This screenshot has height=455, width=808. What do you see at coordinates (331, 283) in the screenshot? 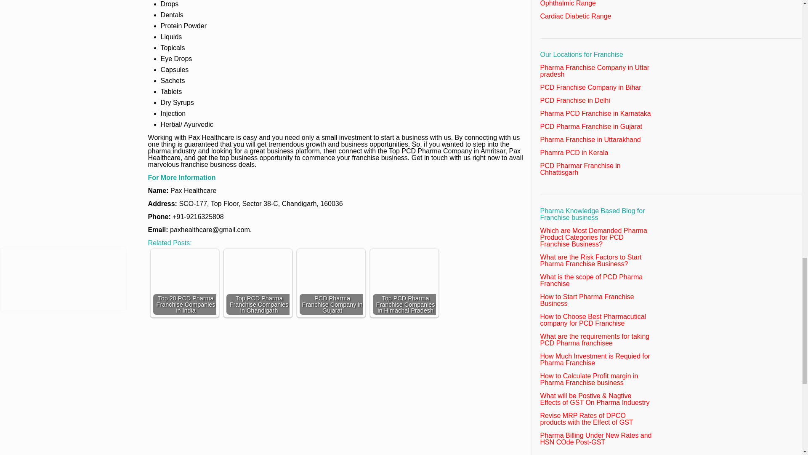
I see `PCD Pharma Franchise Company in Gujarat` at bounding box center [331, 283].